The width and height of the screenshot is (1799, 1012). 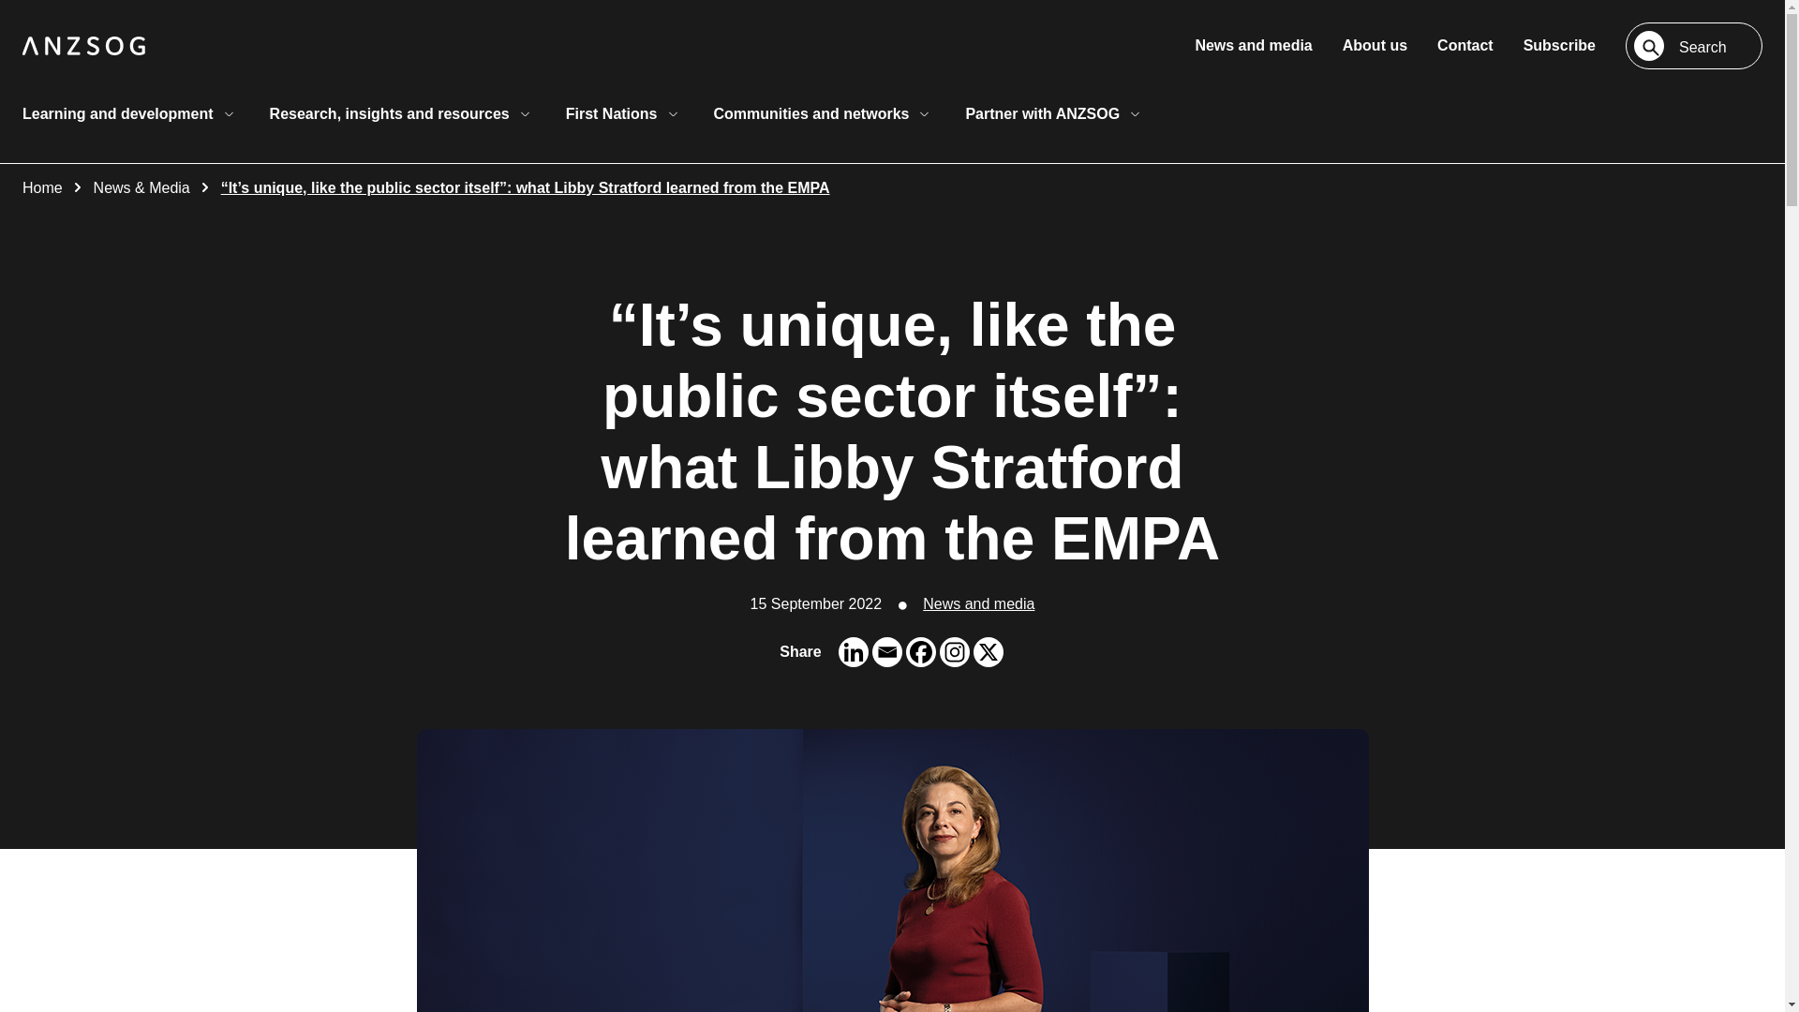 What do you see at coordinates (887, 652) in the screenshot?
I see `Email` at bounding box center [887, 652].